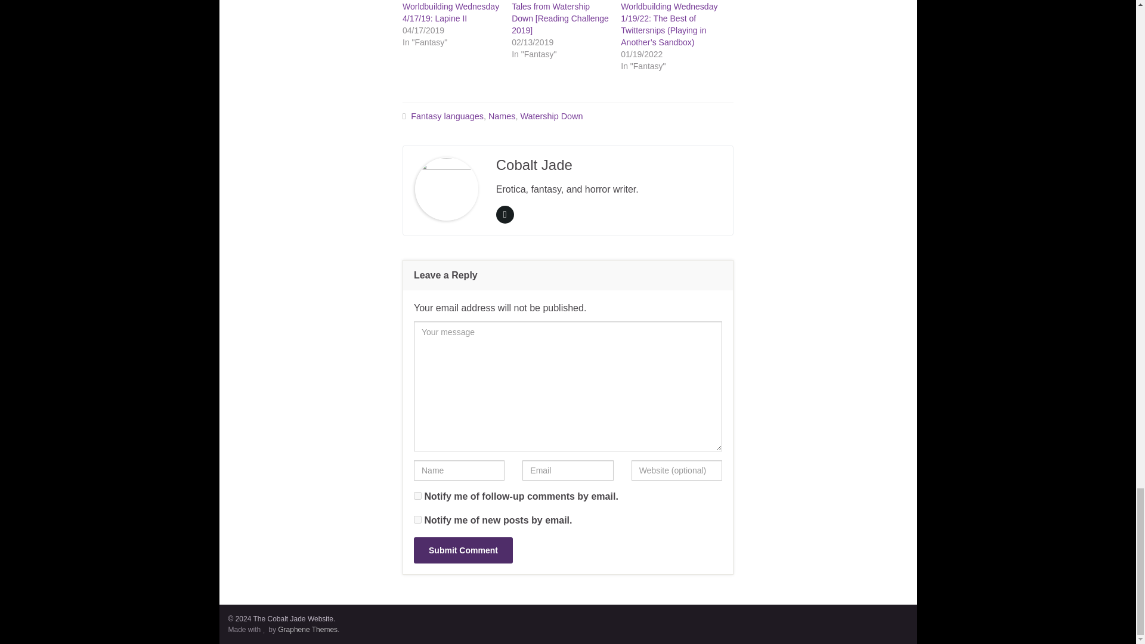 Image resolution: width=1145 pixels, height=644 pixels. I want to click on Fantasy languages, so click(447, 116).